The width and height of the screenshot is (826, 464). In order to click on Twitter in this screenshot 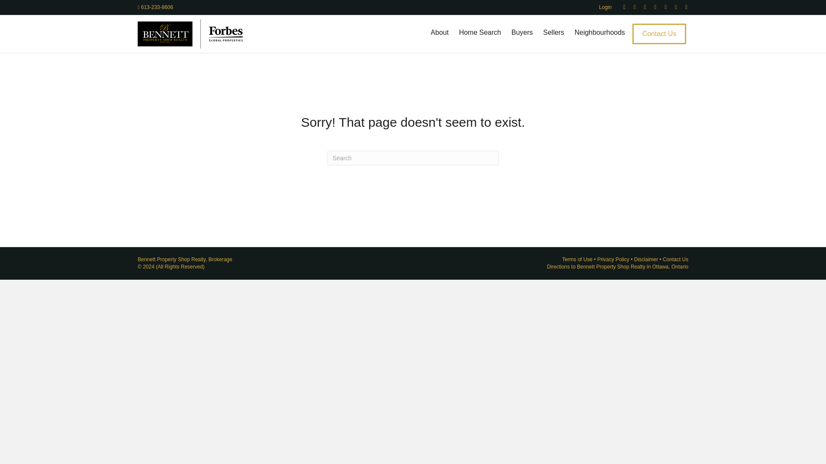, I will do `click(631, 6)`.